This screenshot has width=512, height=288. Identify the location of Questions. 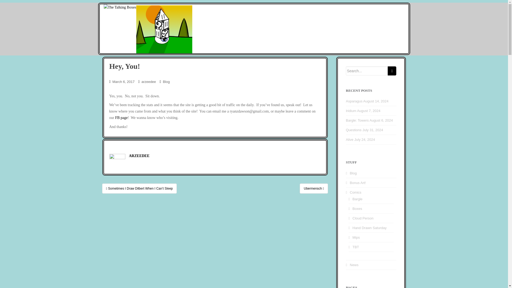
(354, 130).